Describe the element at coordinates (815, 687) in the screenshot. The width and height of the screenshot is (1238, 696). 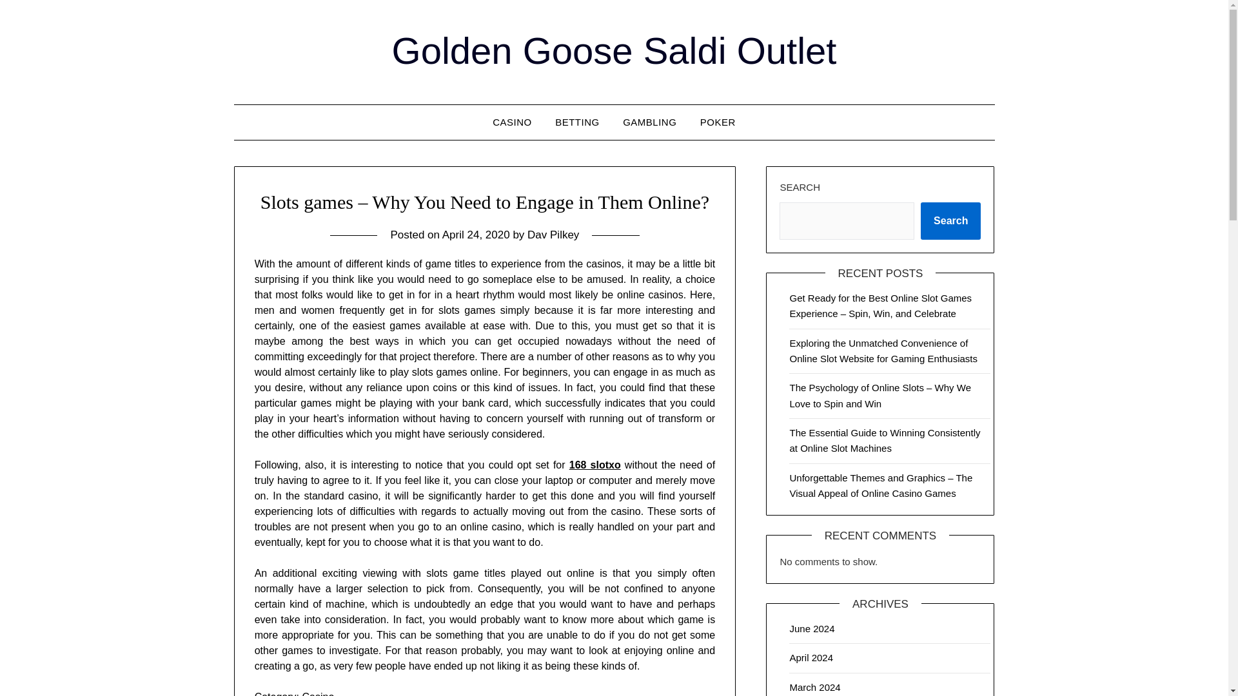
I see `March 2024` at that location.